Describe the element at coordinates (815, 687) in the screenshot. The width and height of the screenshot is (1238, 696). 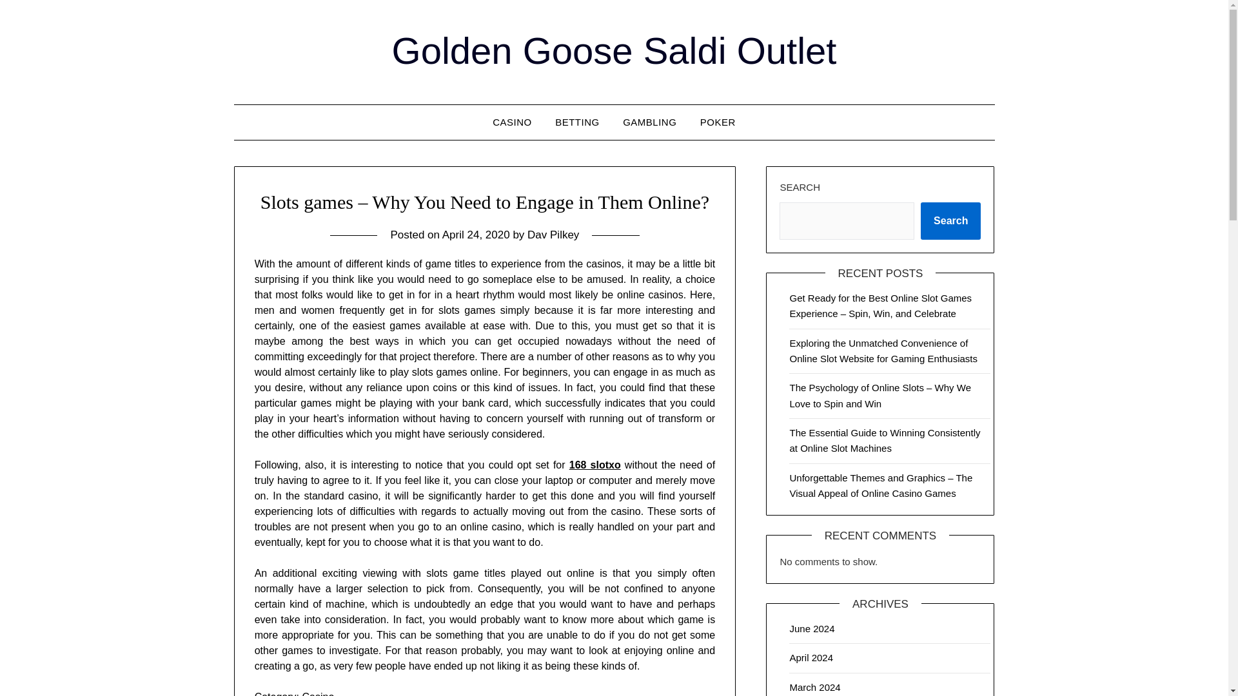
I see `March 2024` at that location.